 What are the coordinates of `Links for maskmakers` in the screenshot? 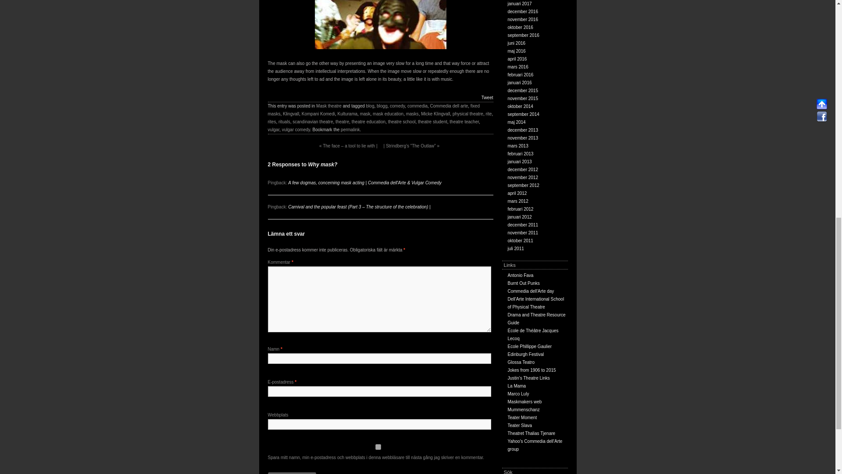 It's located at (524, 402).